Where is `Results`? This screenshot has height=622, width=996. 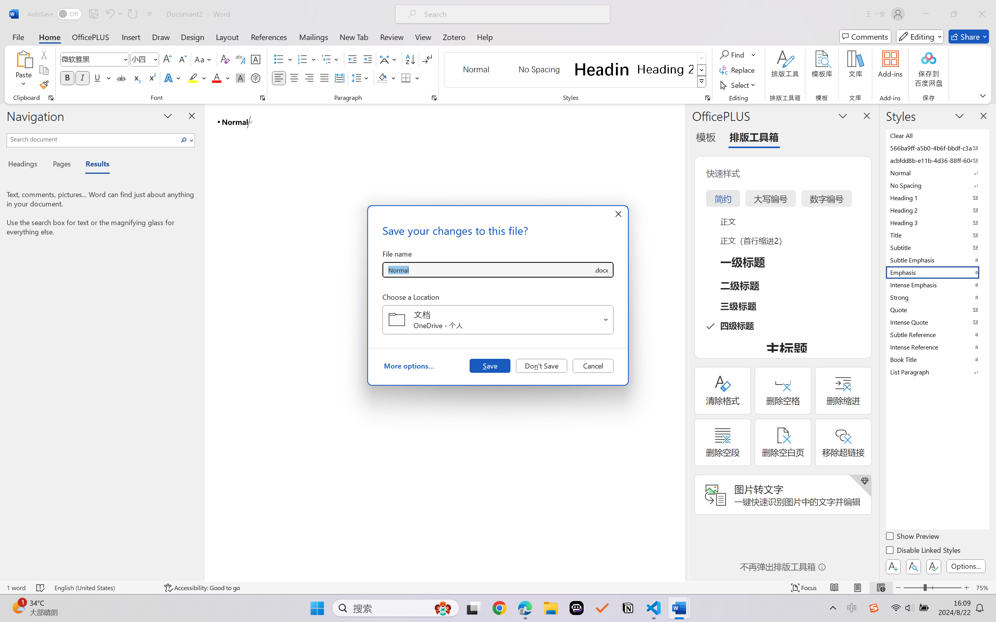 Results is located at coordinates (93, 165).